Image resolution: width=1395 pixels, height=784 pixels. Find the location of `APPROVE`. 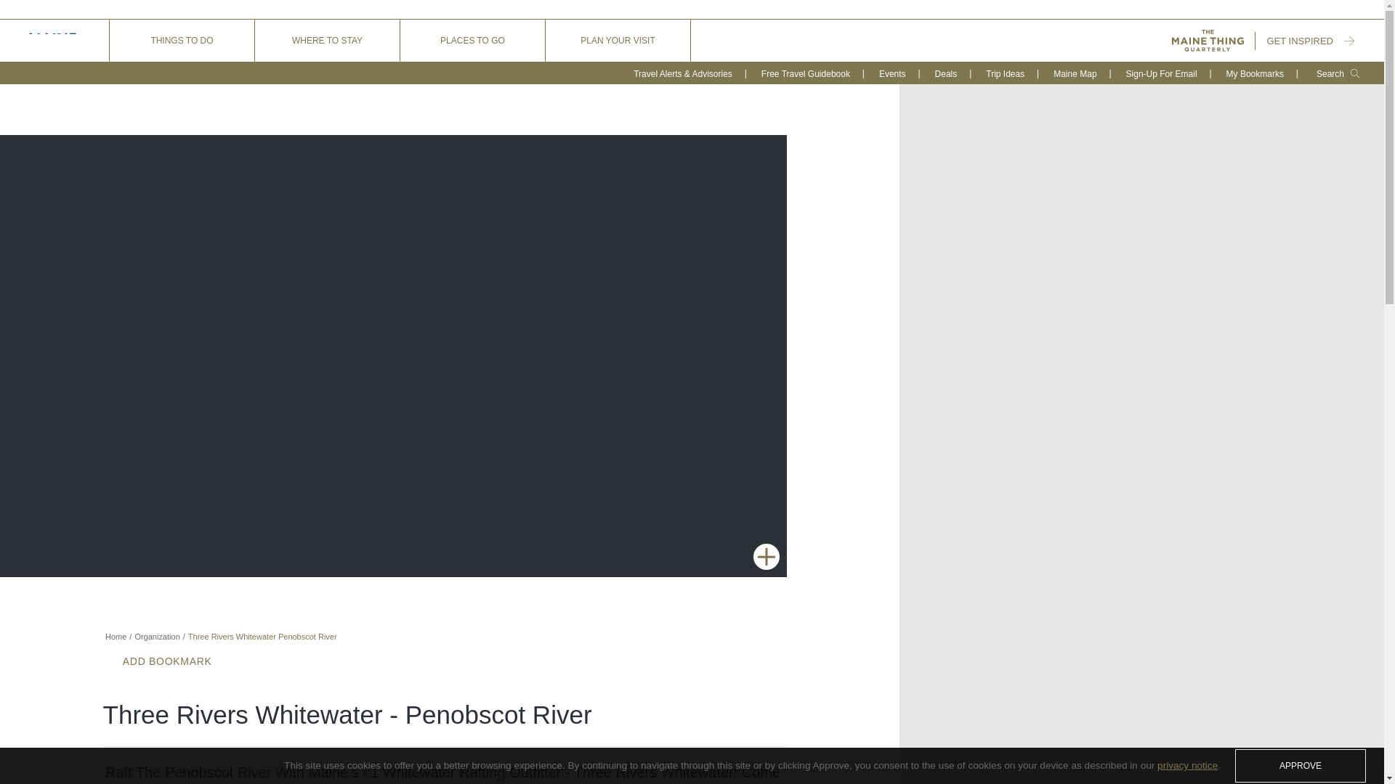

APPROVE is located at coordinates (1300, 765).